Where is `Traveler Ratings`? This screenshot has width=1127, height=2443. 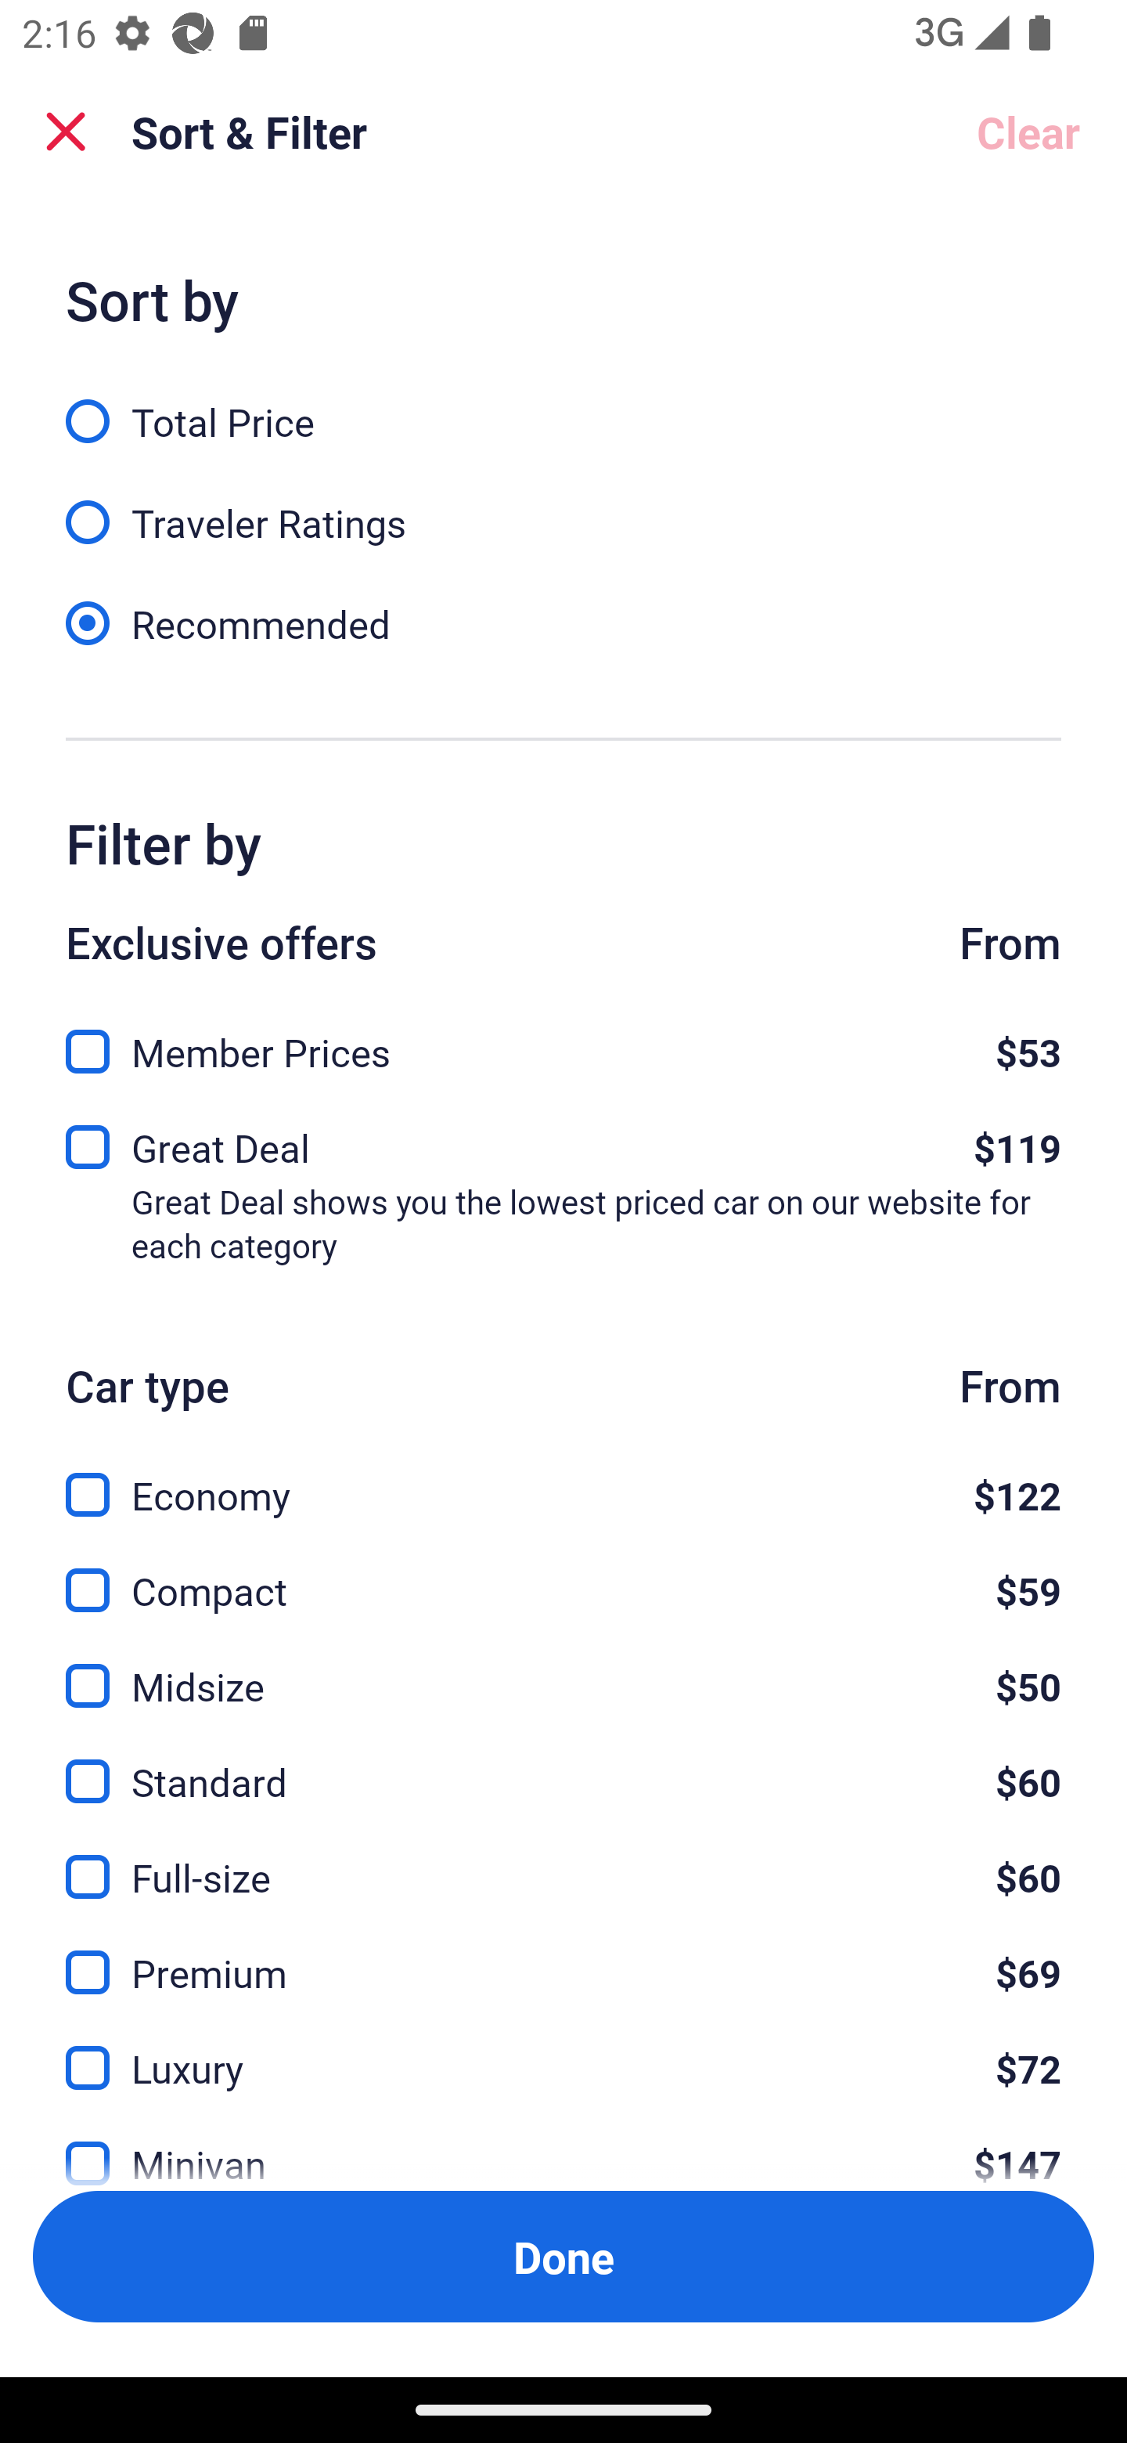
Traveler Ratings is located at coordinates (563, 506).